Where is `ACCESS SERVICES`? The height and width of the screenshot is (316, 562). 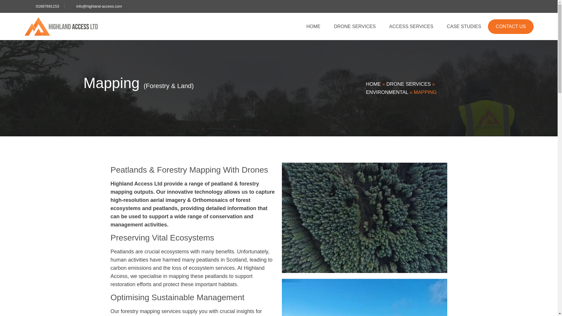
ACCESS SERVICES is located at coordinates (411, 26).